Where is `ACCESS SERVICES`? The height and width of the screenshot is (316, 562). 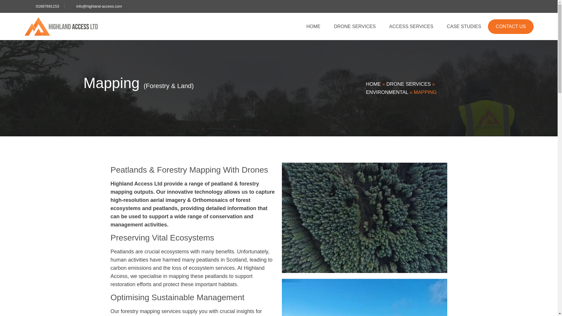
ACCESS SERVICES is located at coordinates (411, 26).